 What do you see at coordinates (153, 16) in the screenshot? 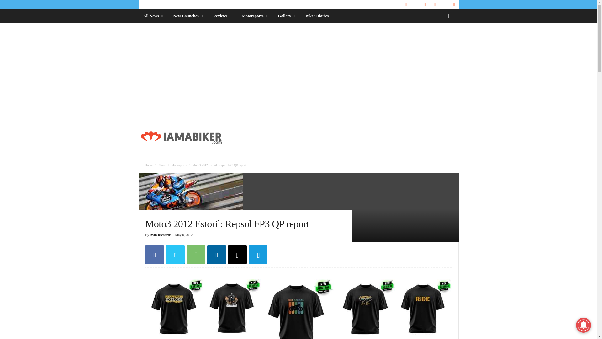
I see `All News` at bounding box center [153, 16].